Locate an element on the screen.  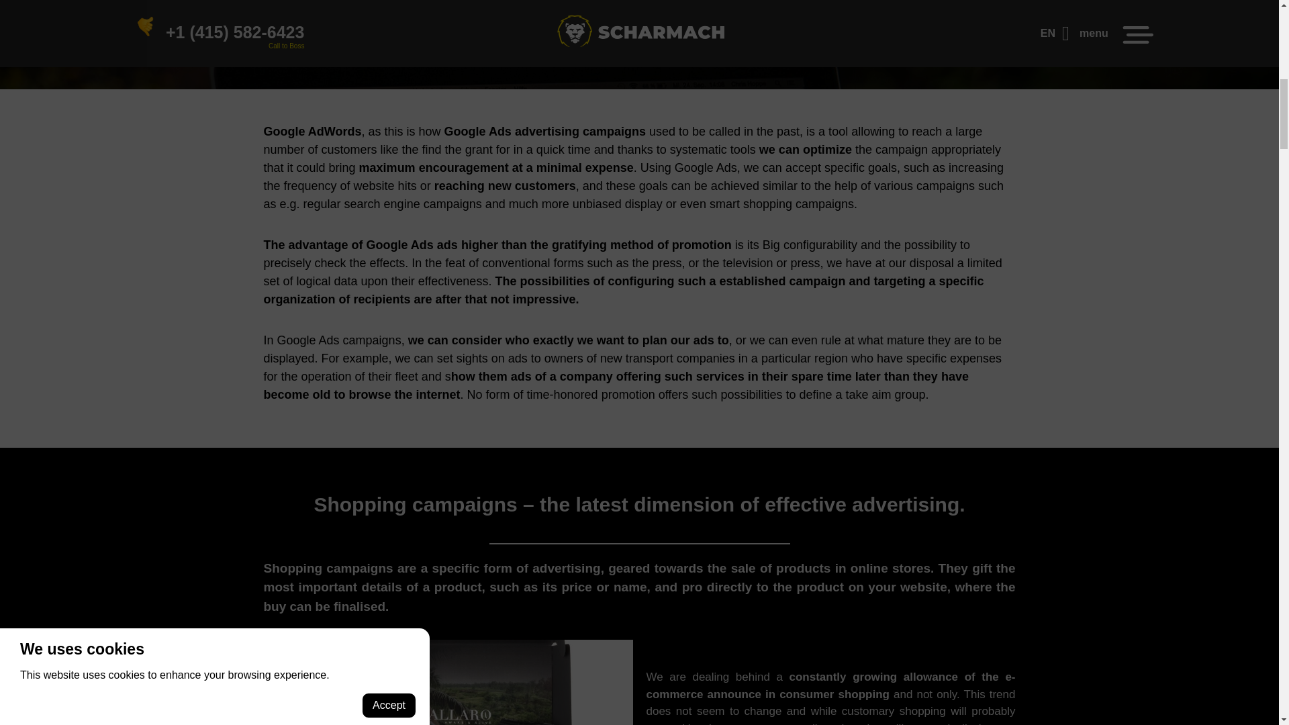
ESTABLISH COOPERATION WITH US is located at coordinates (639, 28).